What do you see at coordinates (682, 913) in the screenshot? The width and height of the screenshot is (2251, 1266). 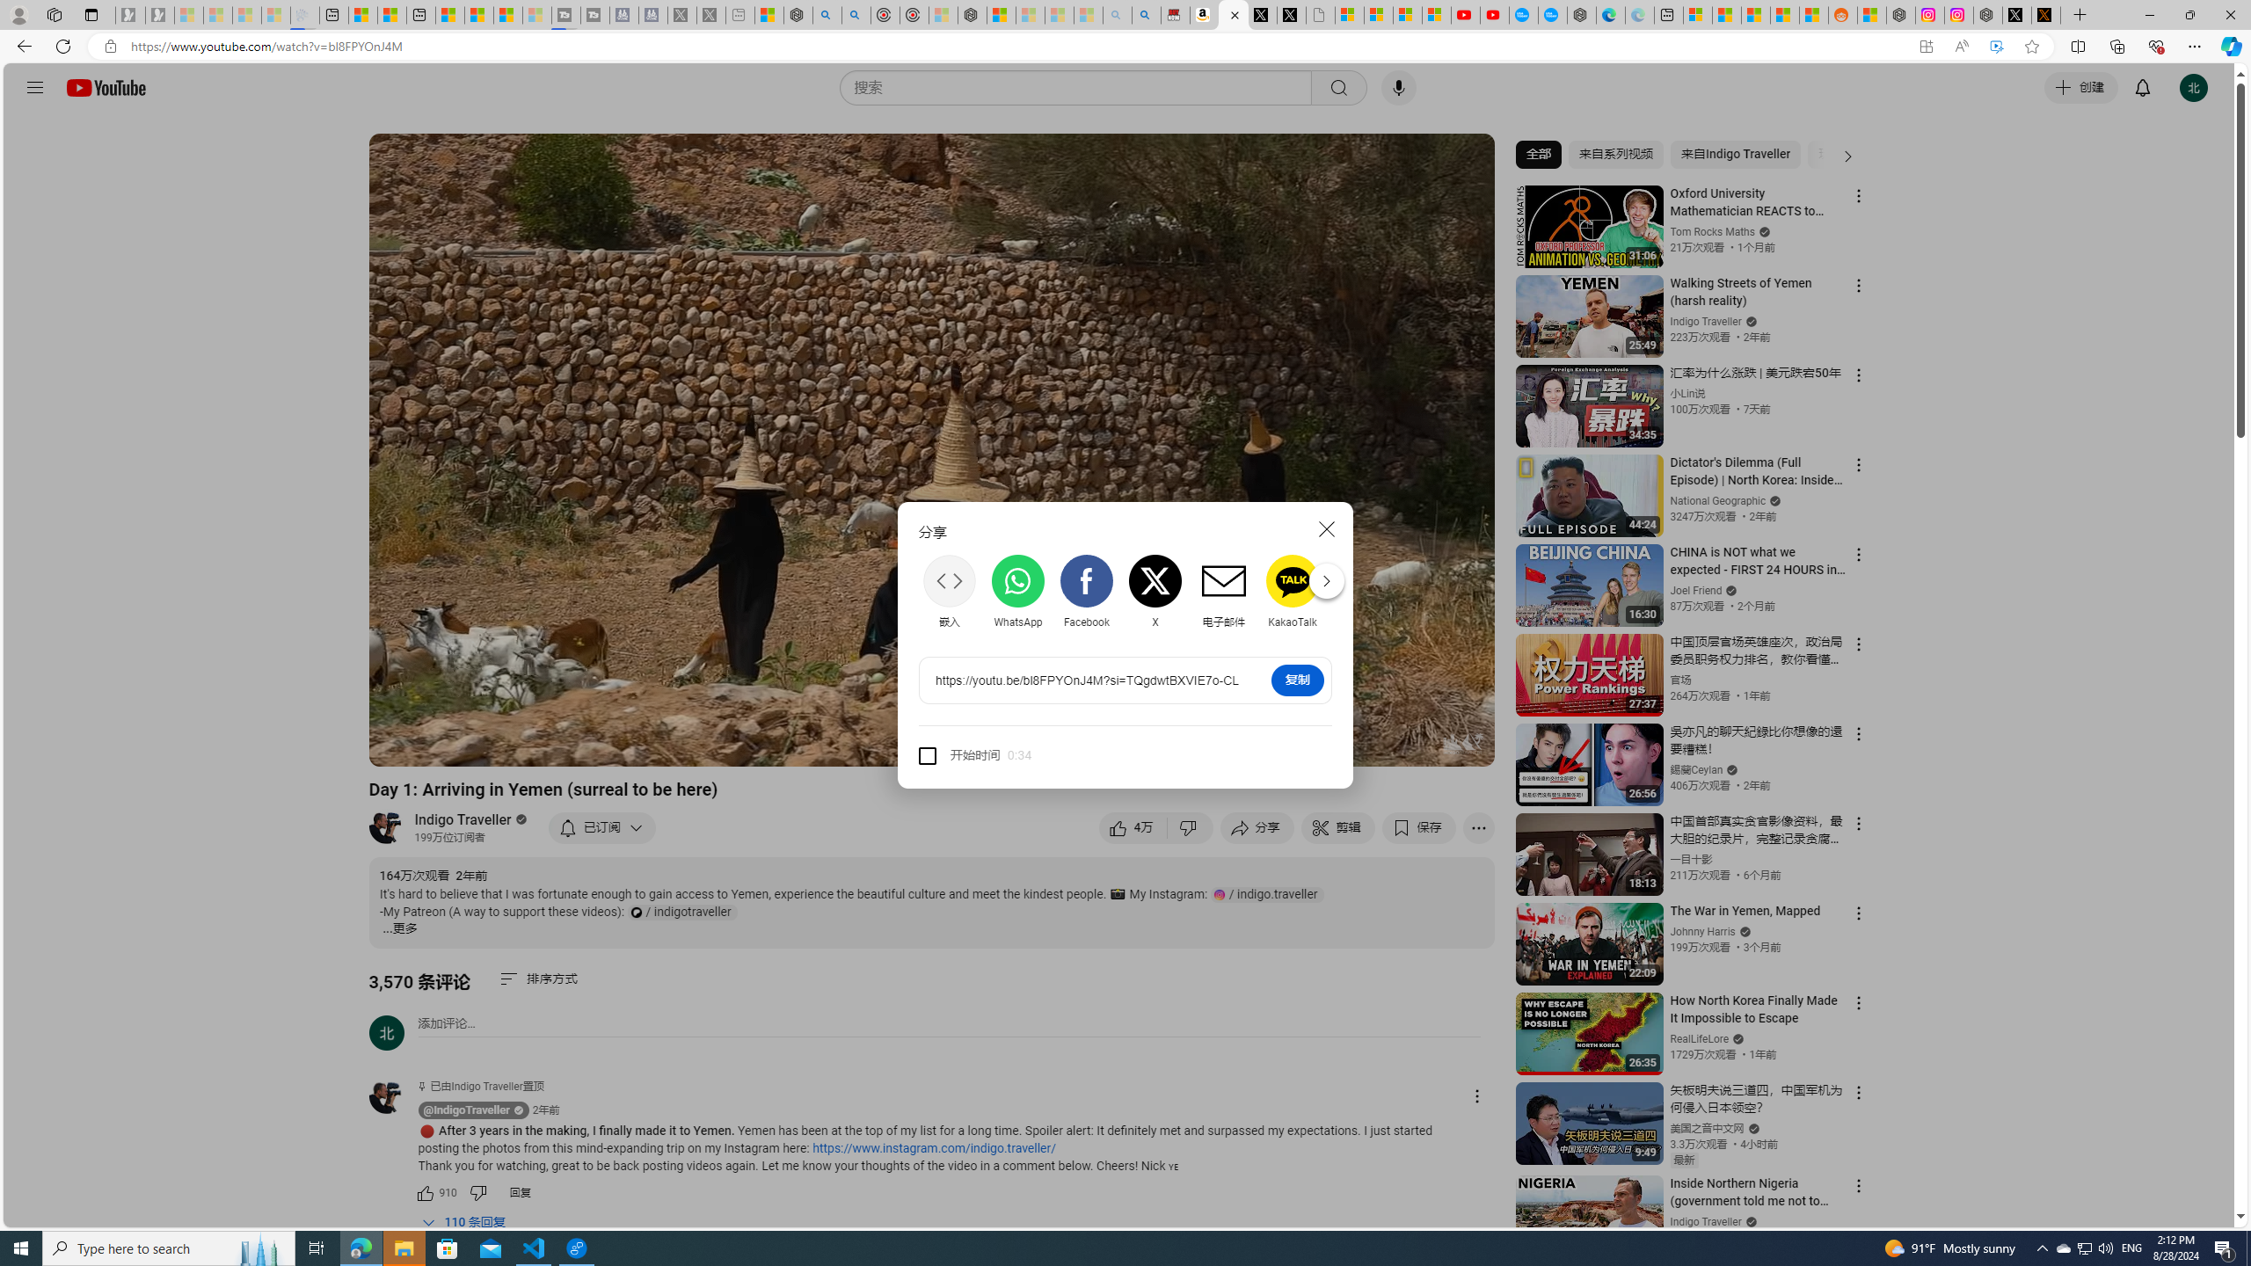 I see `Patreon Channel Link: indigotraveller` at bounding box center [682, 913].